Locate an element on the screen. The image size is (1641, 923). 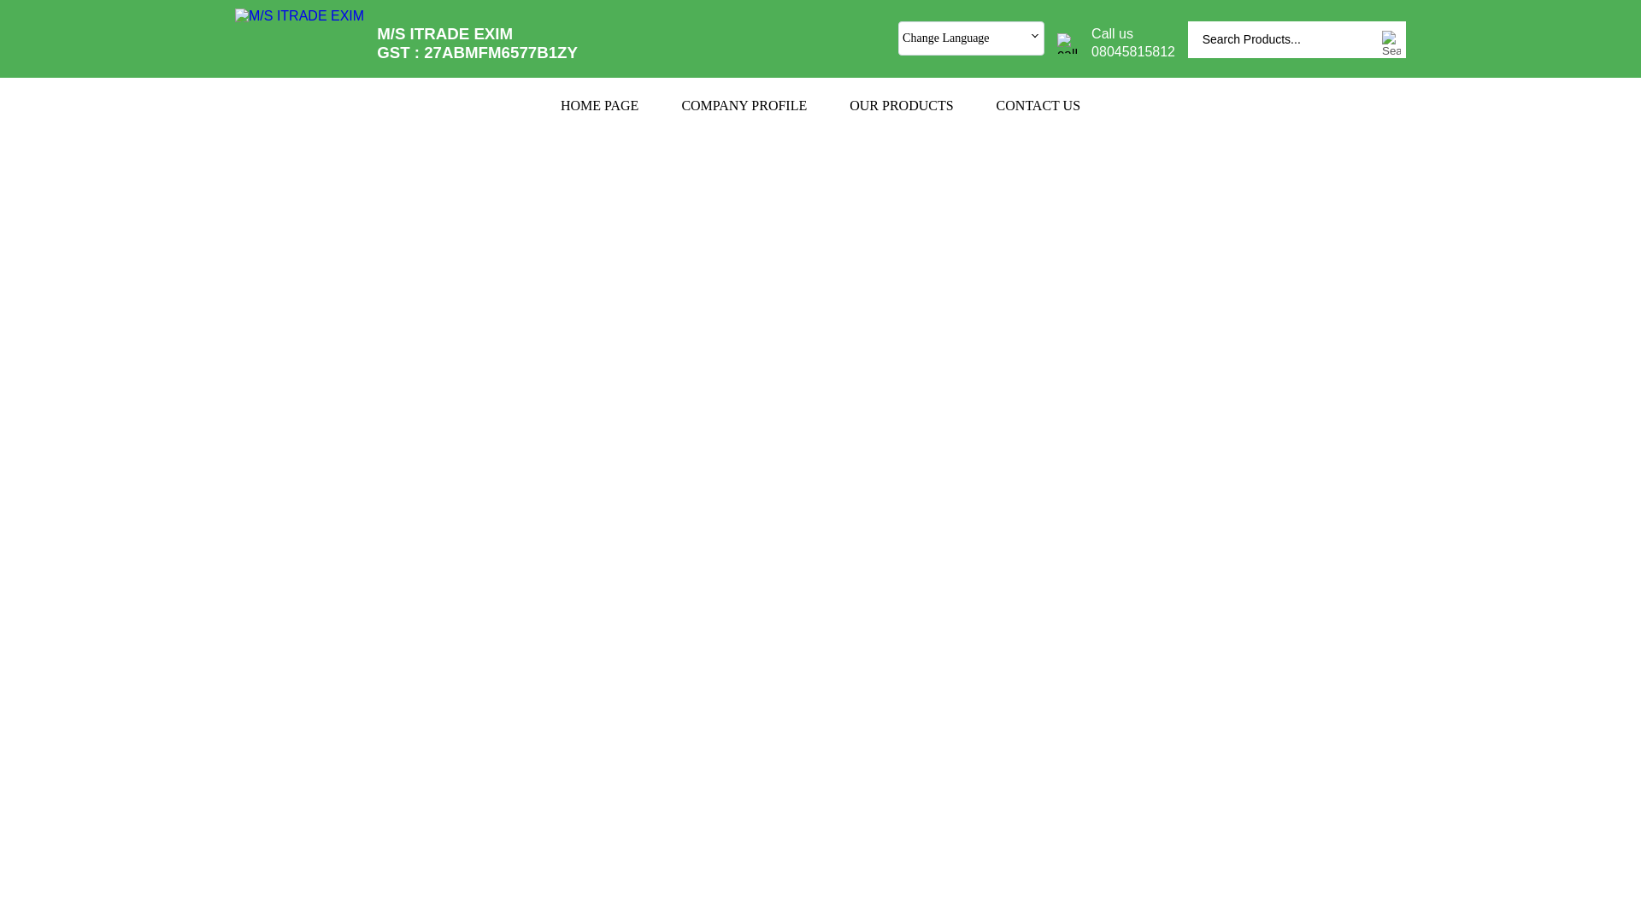
COMPANY PROFILE is located at coordinates (744, 105).